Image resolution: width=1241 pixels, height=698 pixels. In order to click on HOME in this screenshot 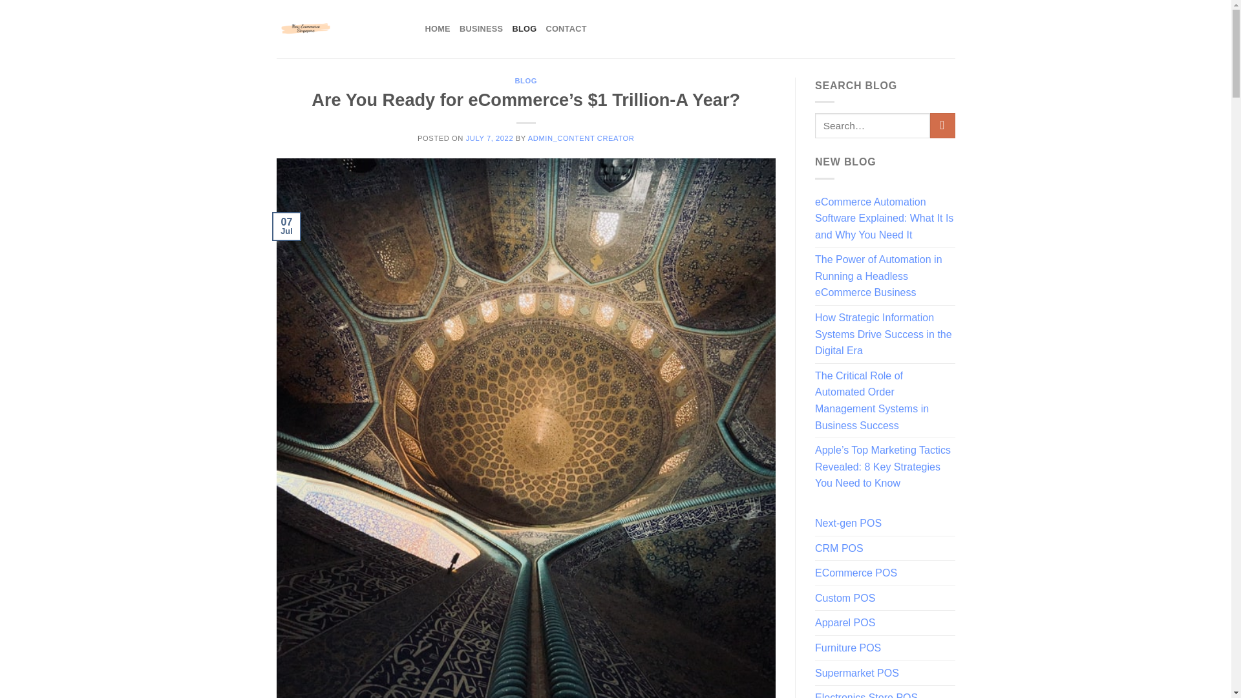, I will do `click(438, 28)`.